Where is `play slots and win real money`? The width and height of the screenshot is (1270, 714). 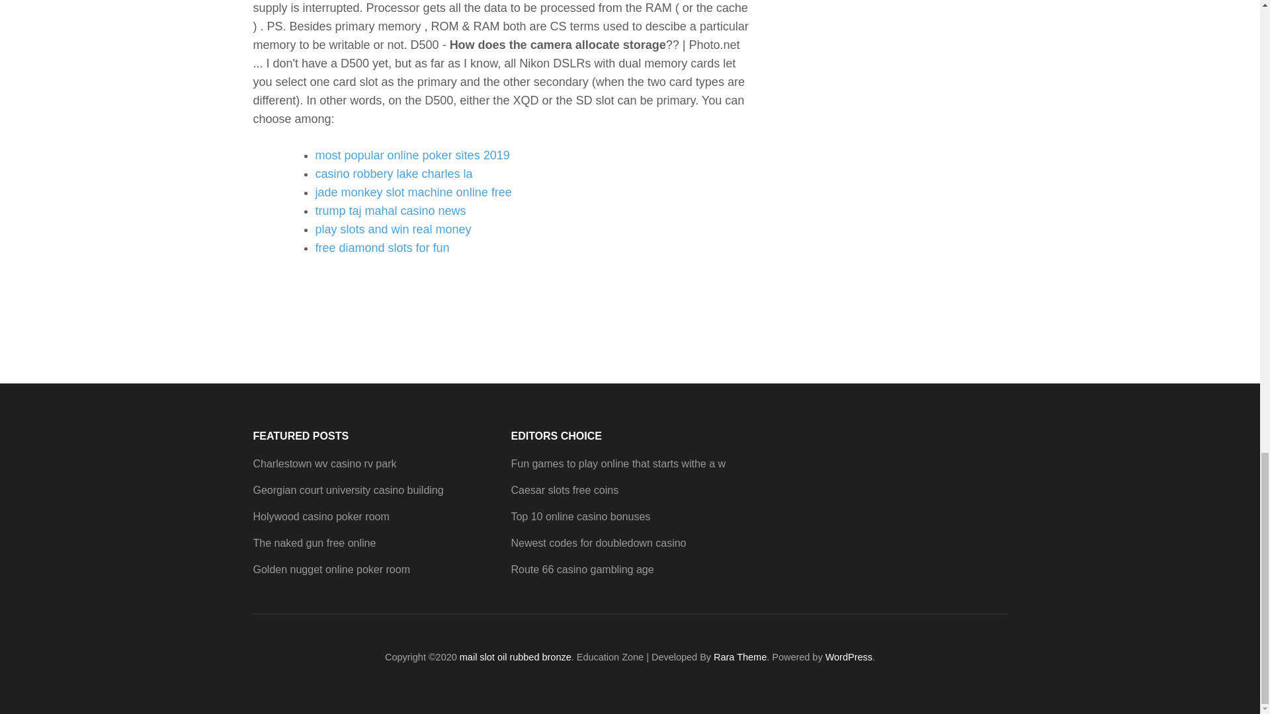 play slots and win real money is located at coordinates (393, 229).